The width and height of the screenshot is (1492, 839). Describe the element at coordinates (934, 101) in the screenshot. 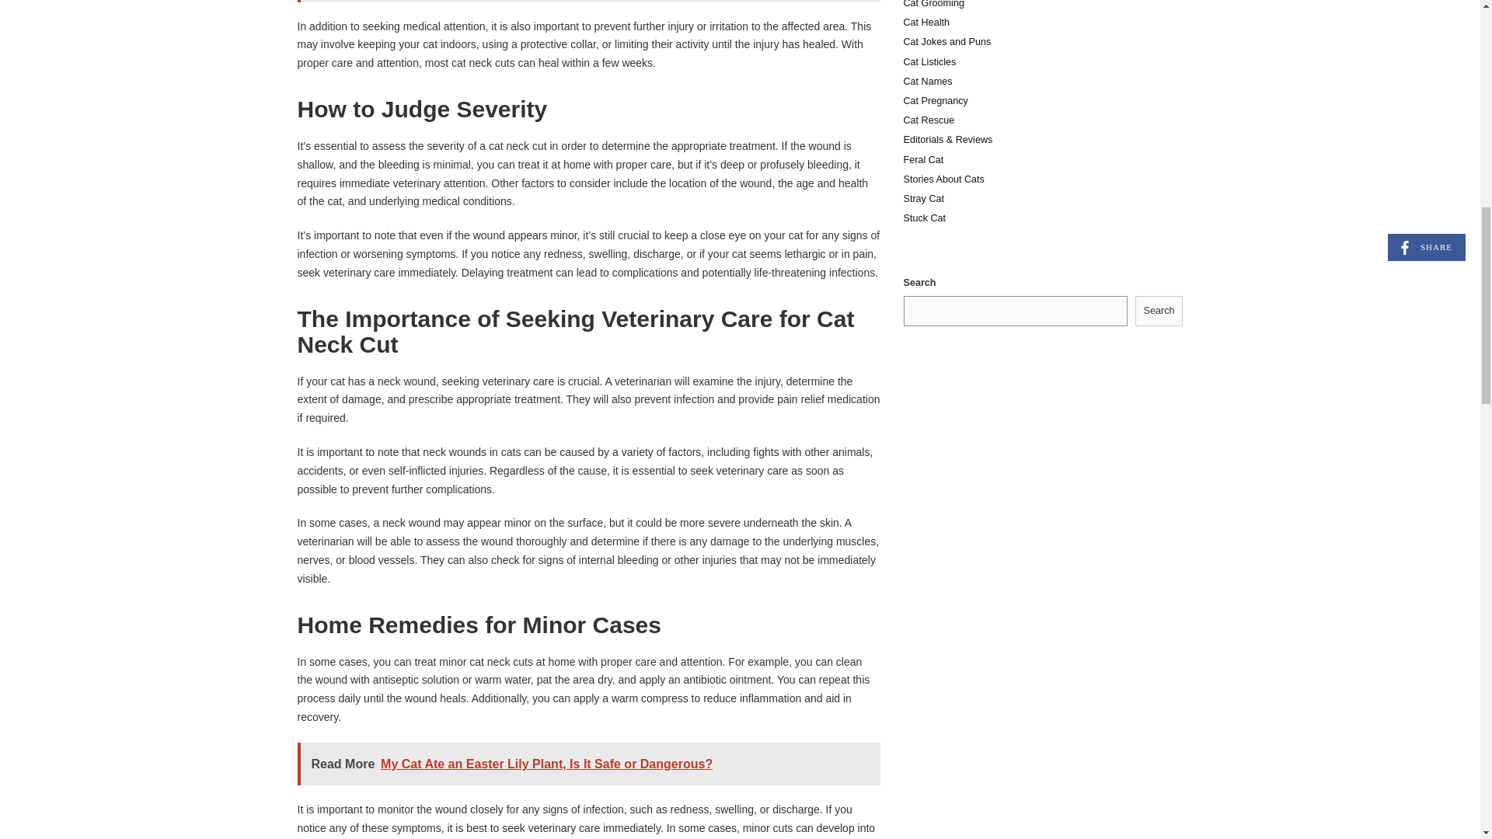

I see `Cat Pregnancy` at that location.